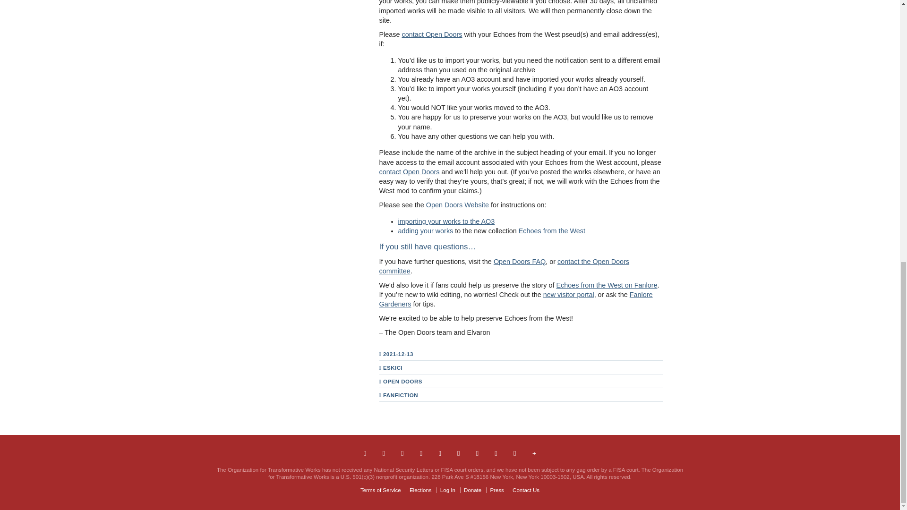 This screenshot has width=907, height=510. What do you see at coordinates (535, 453) in the screenshot?
I see `More` at bounding box center [535, 453].